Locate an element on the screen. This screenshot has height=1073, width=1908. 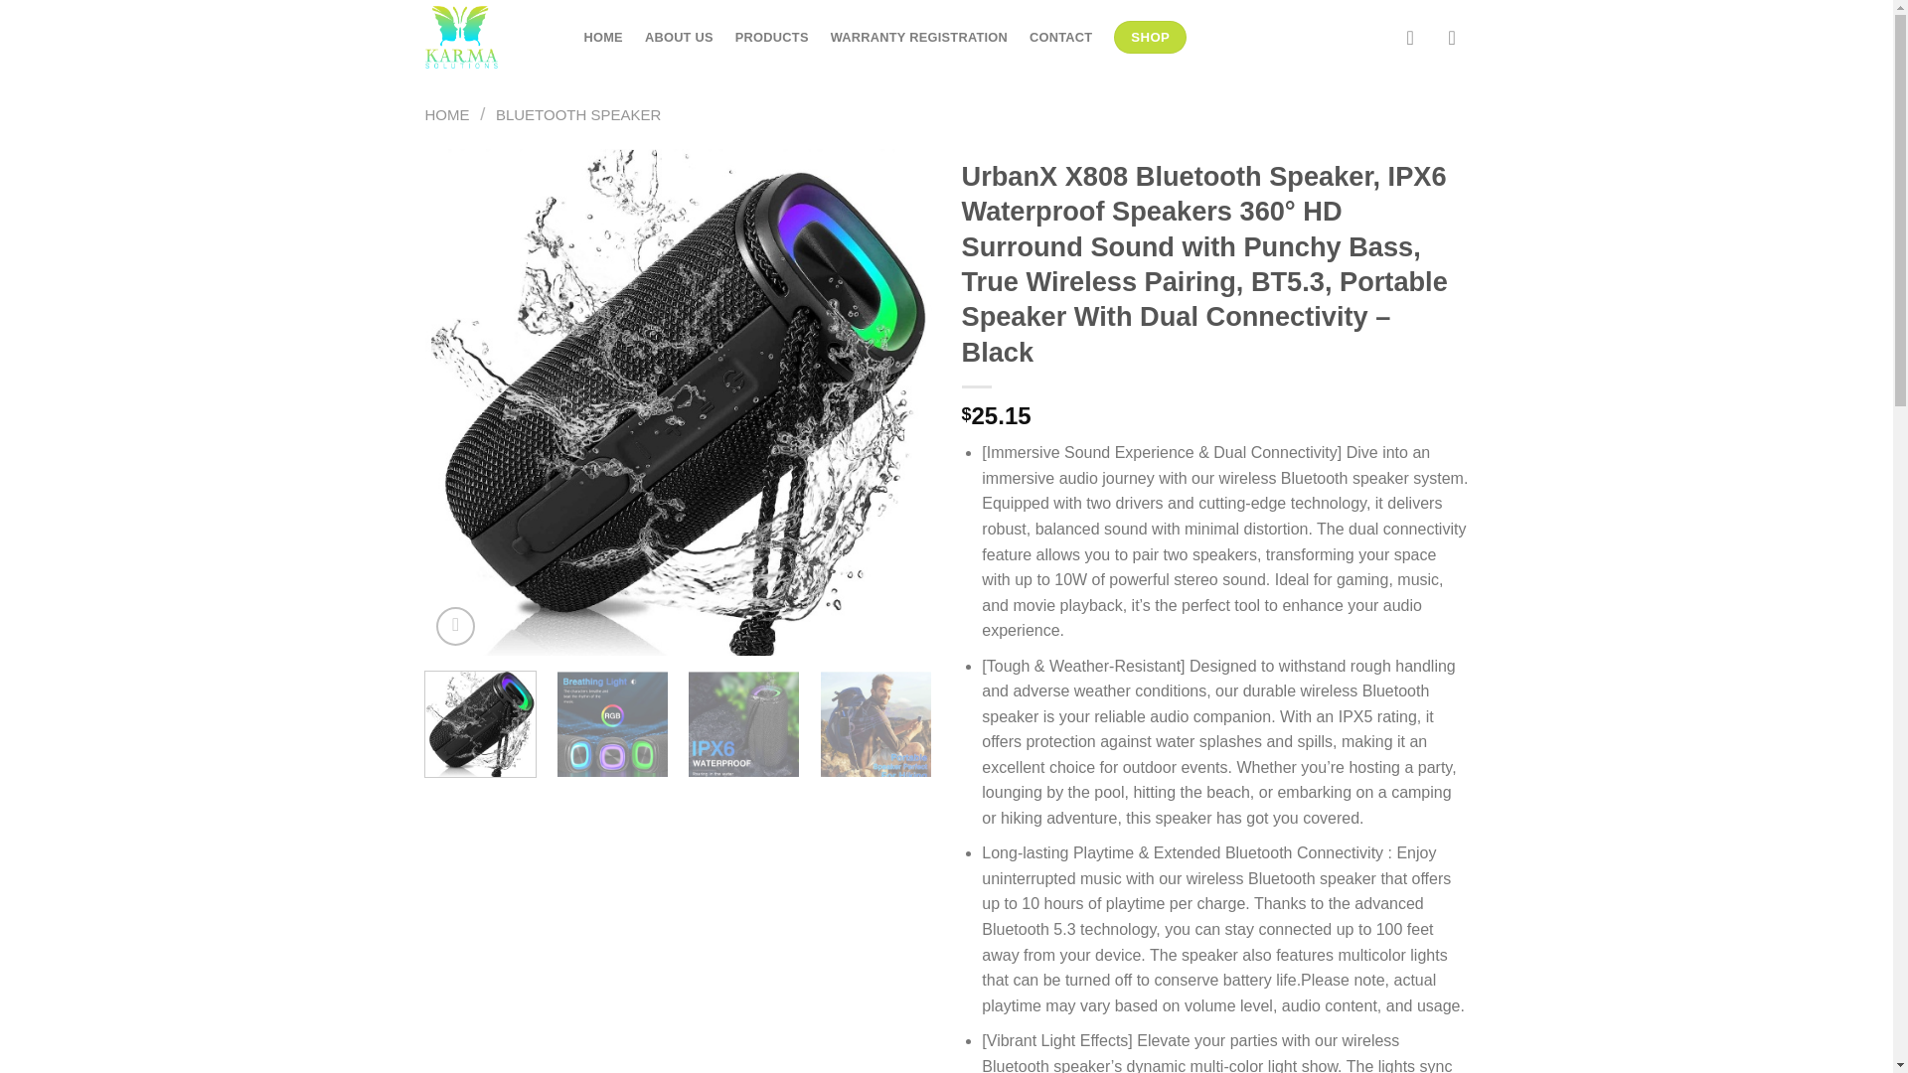
PRODUCTS is located at coordinates (771, 38).